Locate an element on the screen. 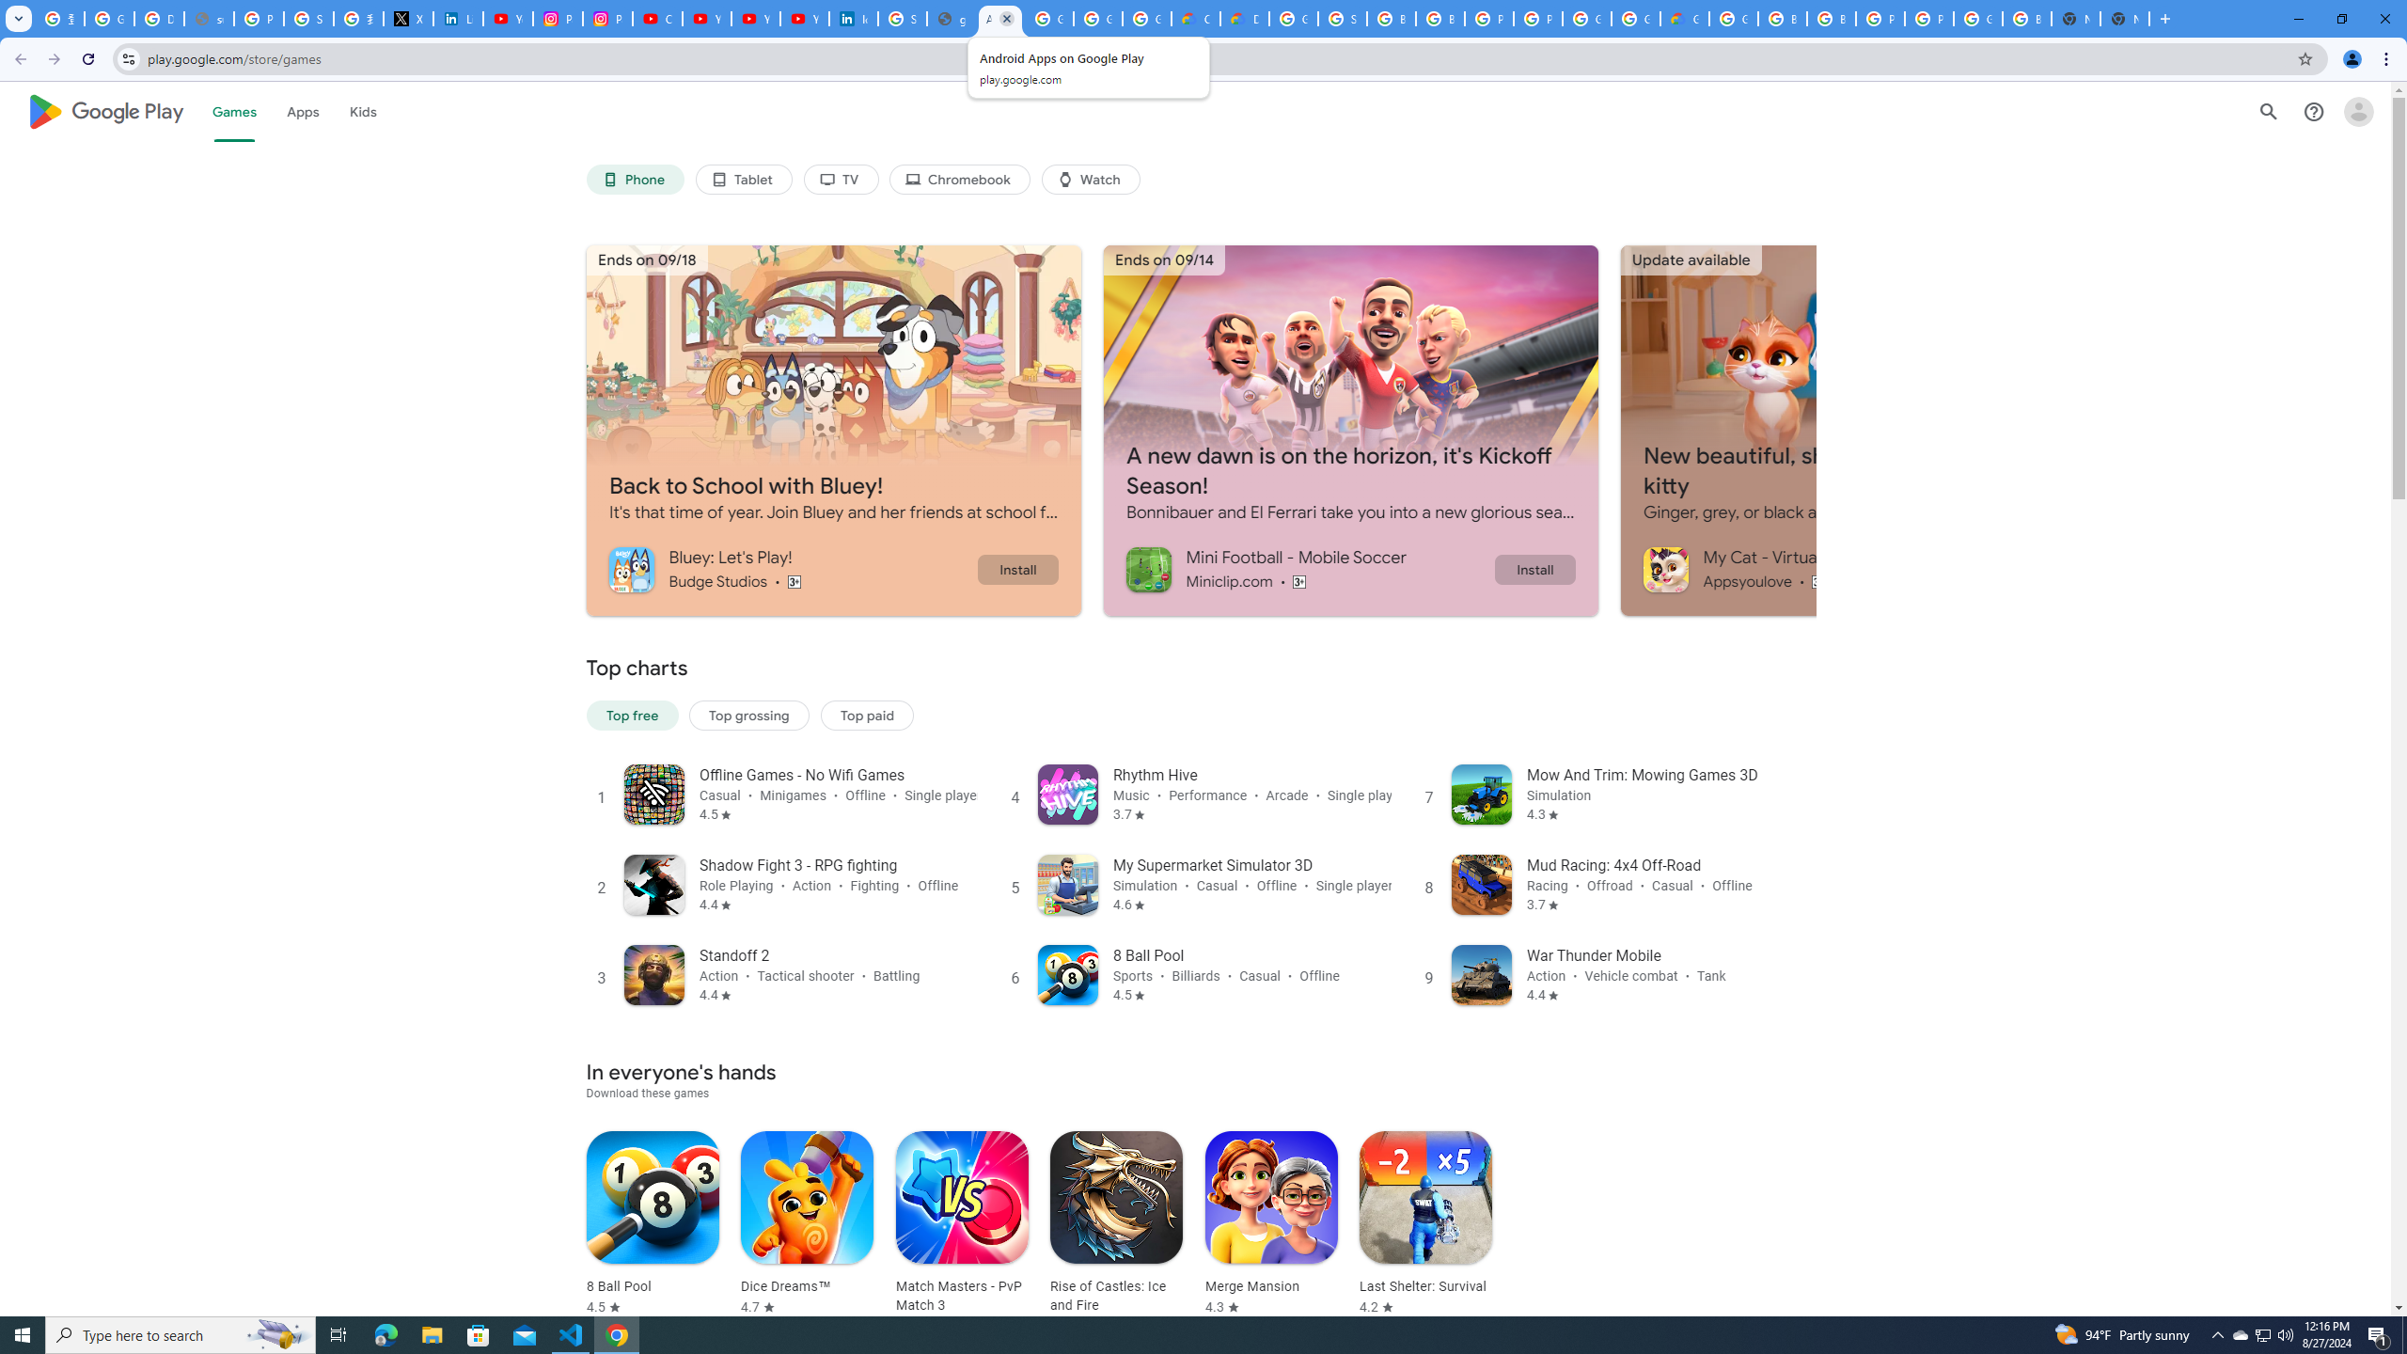  YouTube Culture & Trends - YouTube Top 10, 2021 is located at coordinates (805, 19).